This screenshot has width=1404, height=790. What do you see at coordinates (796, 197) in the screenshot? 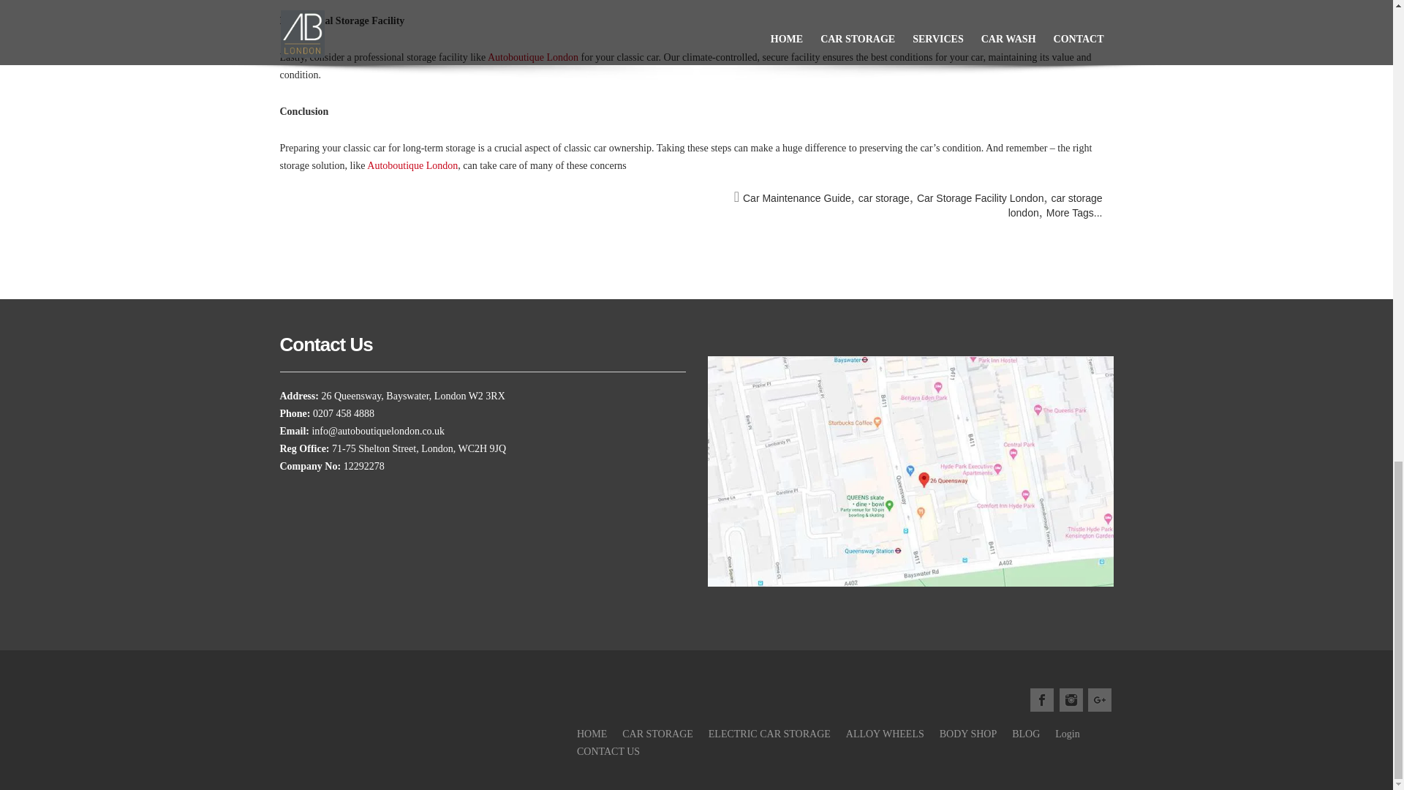
I see `Car Maintenance Guide` at bounding box center [796, 197].